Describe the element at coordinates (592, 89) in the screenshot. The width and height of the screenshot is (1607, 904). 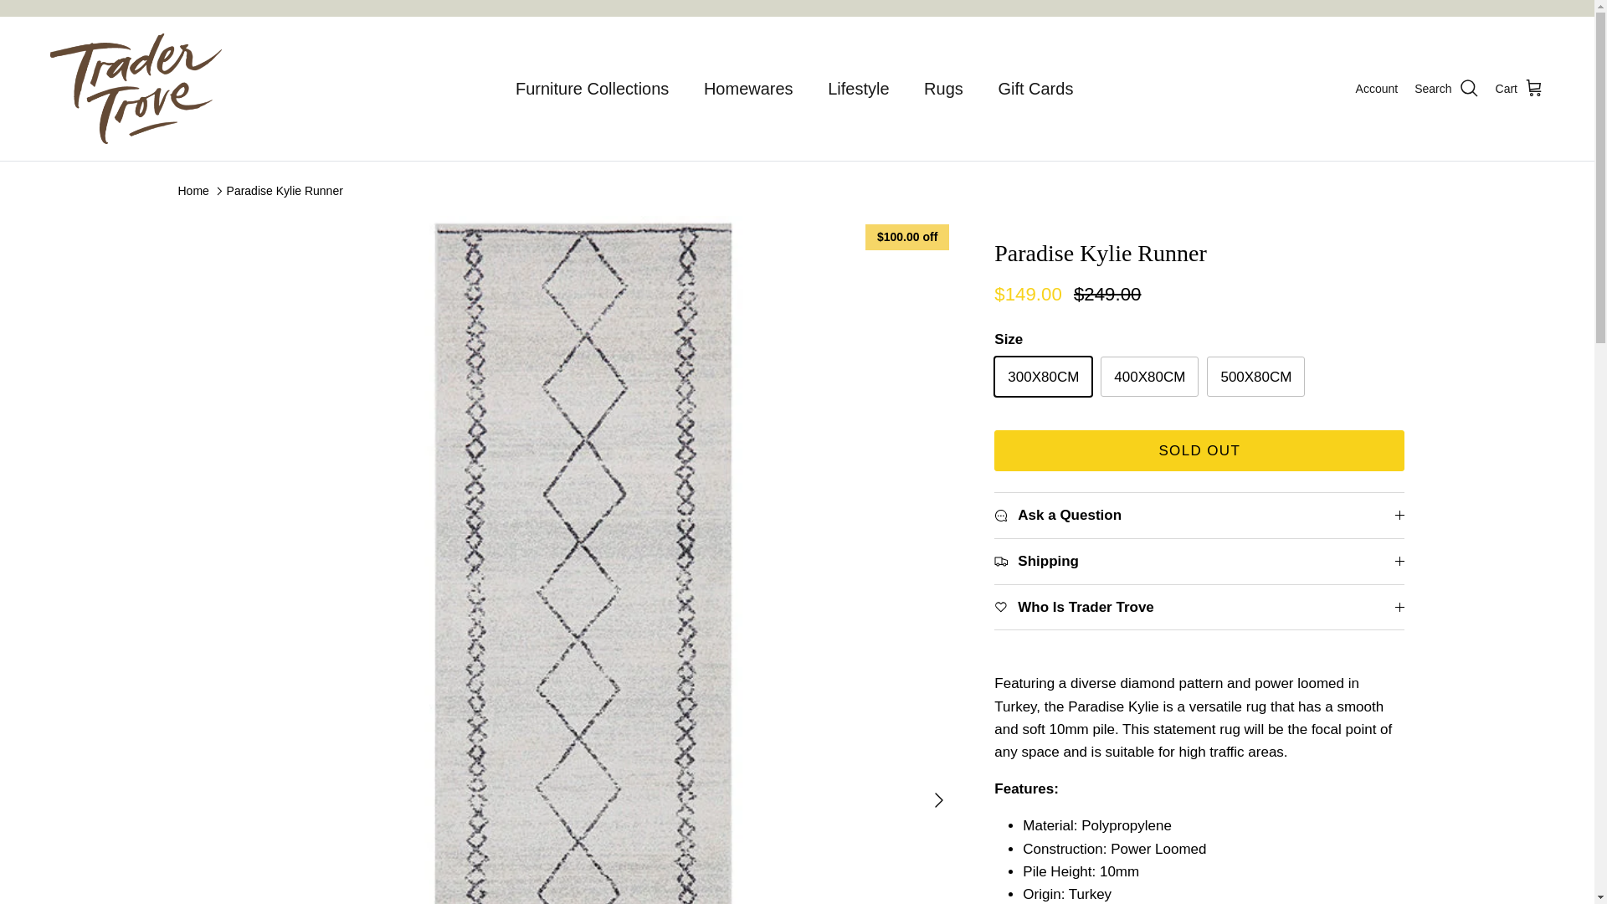
I see `Furniture Collections` at that location.